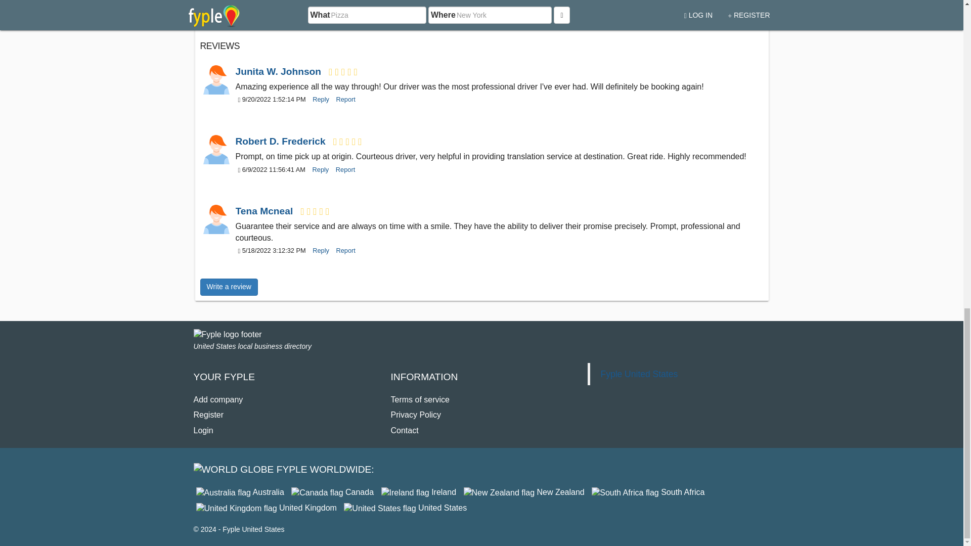  Describe the element at coordinates (215, 150) in the screenshot. I see `Robert D. Frederick` at that location.